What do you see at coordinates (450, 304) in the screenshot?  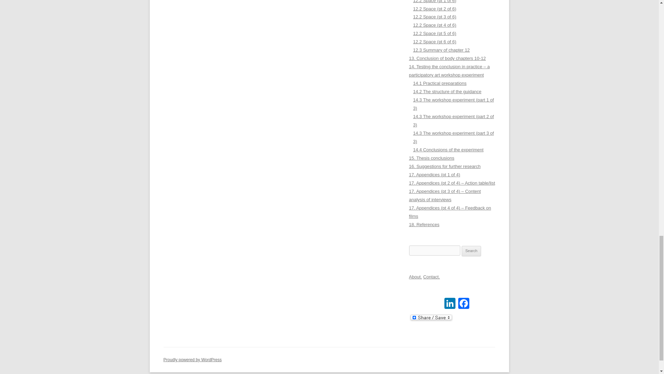 I see `LinkedIn` at bounding box center [450, 304].